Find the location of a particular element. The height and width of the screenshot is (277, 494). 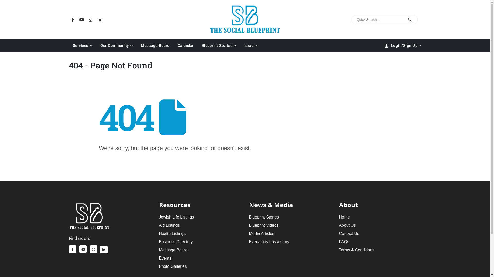

Everybody has a story is located at coordinates (269, 242).